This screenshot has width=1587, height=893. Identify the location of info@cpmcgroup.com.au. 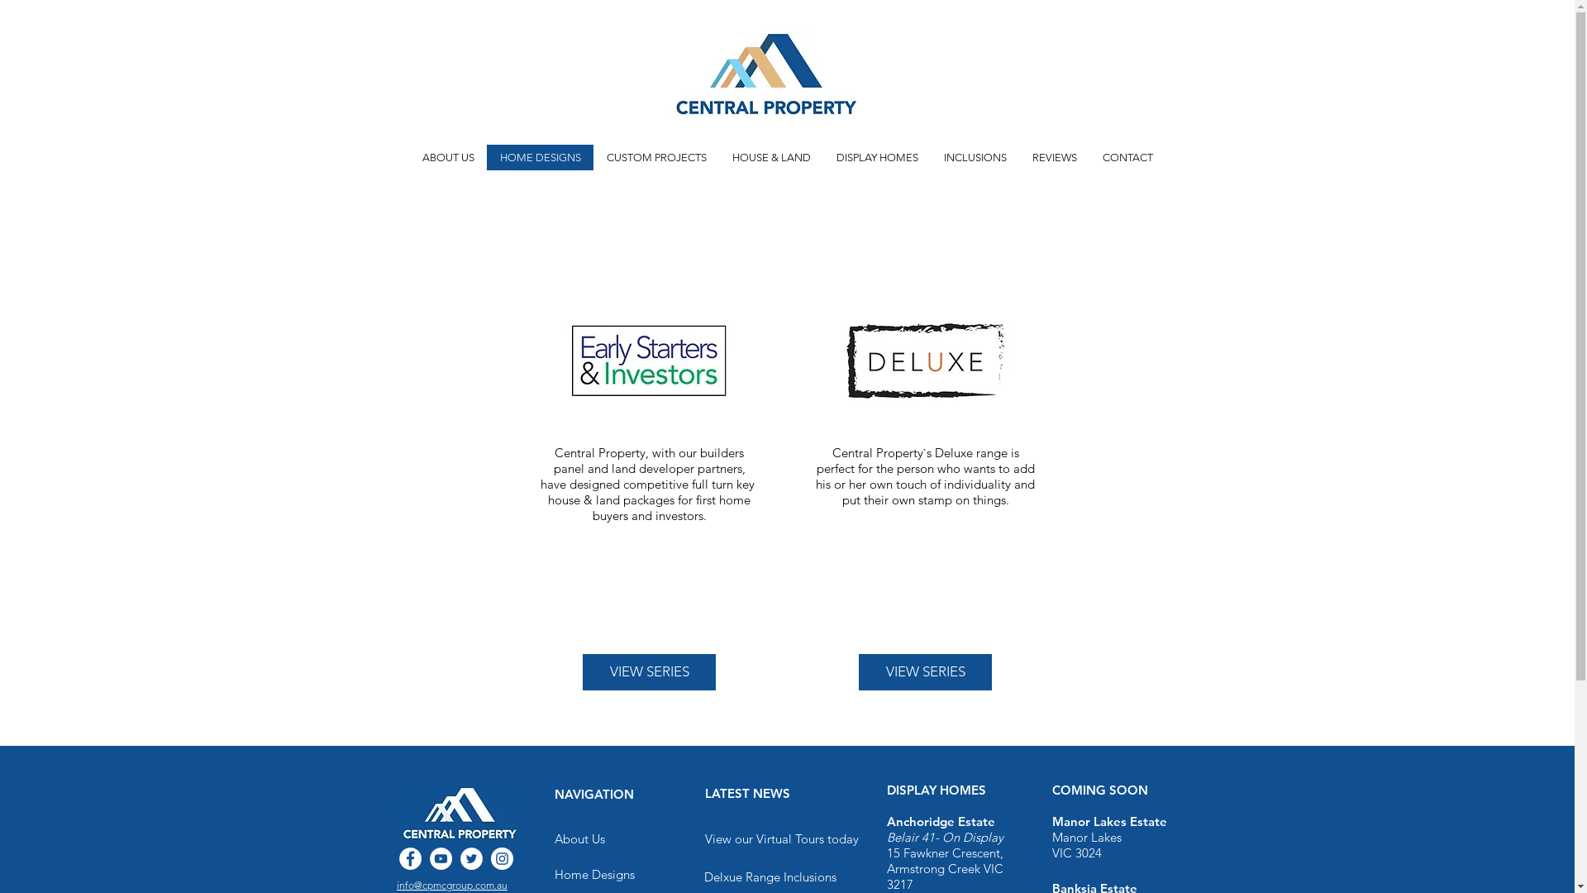
(452, 885).